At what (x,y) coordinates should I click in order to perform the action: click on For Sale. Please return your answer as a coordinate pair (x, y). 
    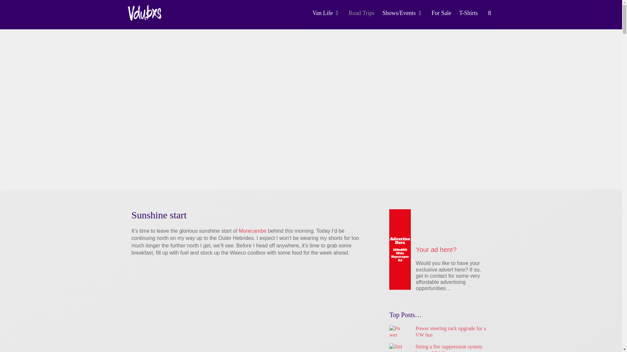
    Looking at the image, I should click on (442, 13).